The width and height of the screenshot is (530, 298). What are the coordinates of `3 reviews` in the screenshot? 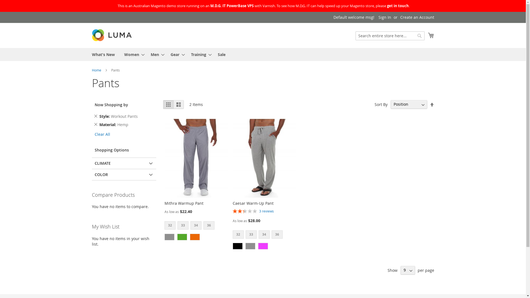 It's located at (267, 211).